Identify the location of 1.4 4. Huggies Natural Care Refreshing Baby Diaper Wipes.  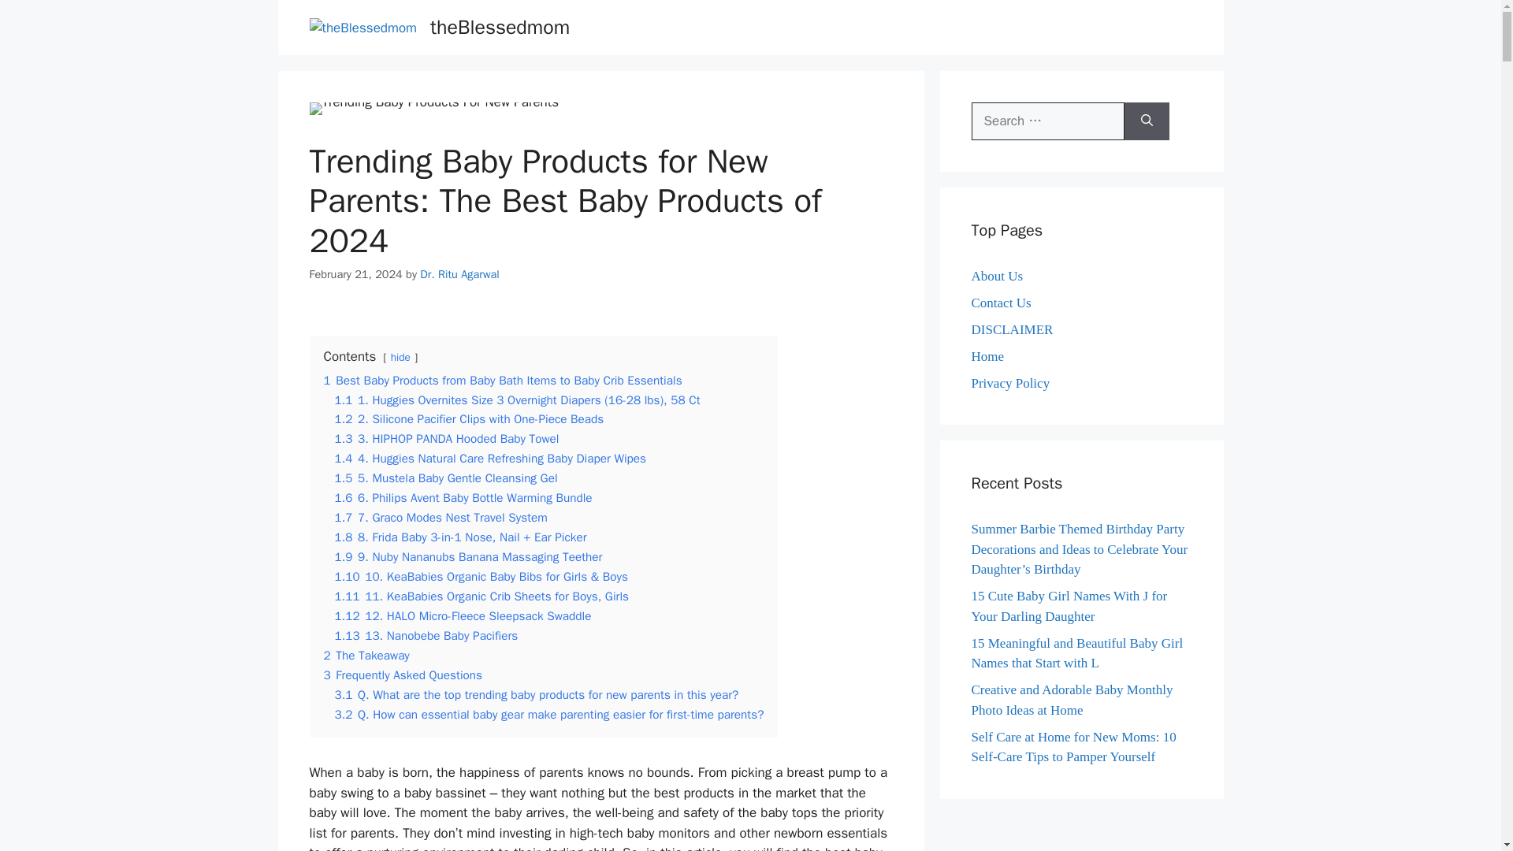
(490, 459).